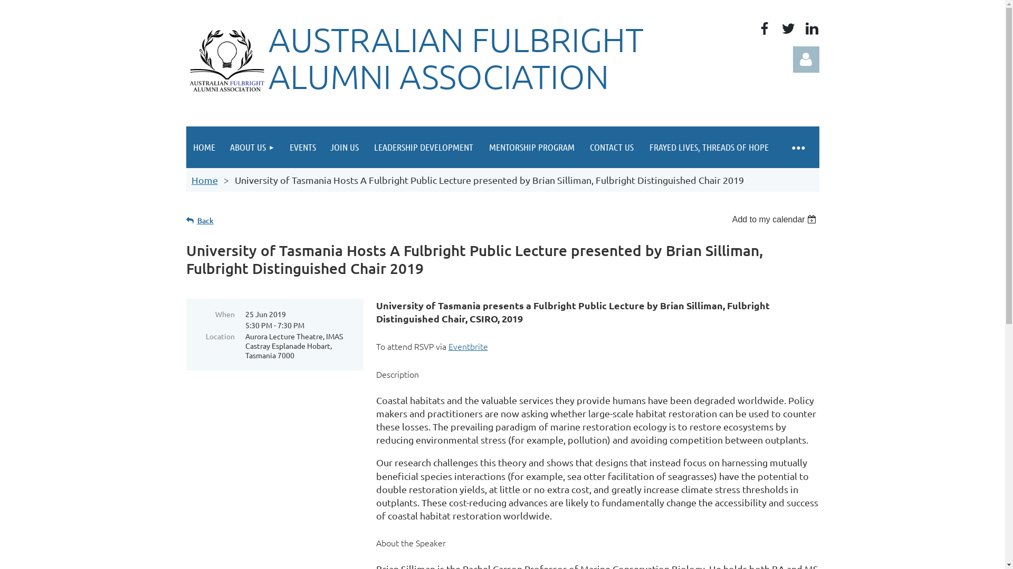  Describe the element at coordinates (469, 346) in the screenshot. I see `Eventbrite` at that location.